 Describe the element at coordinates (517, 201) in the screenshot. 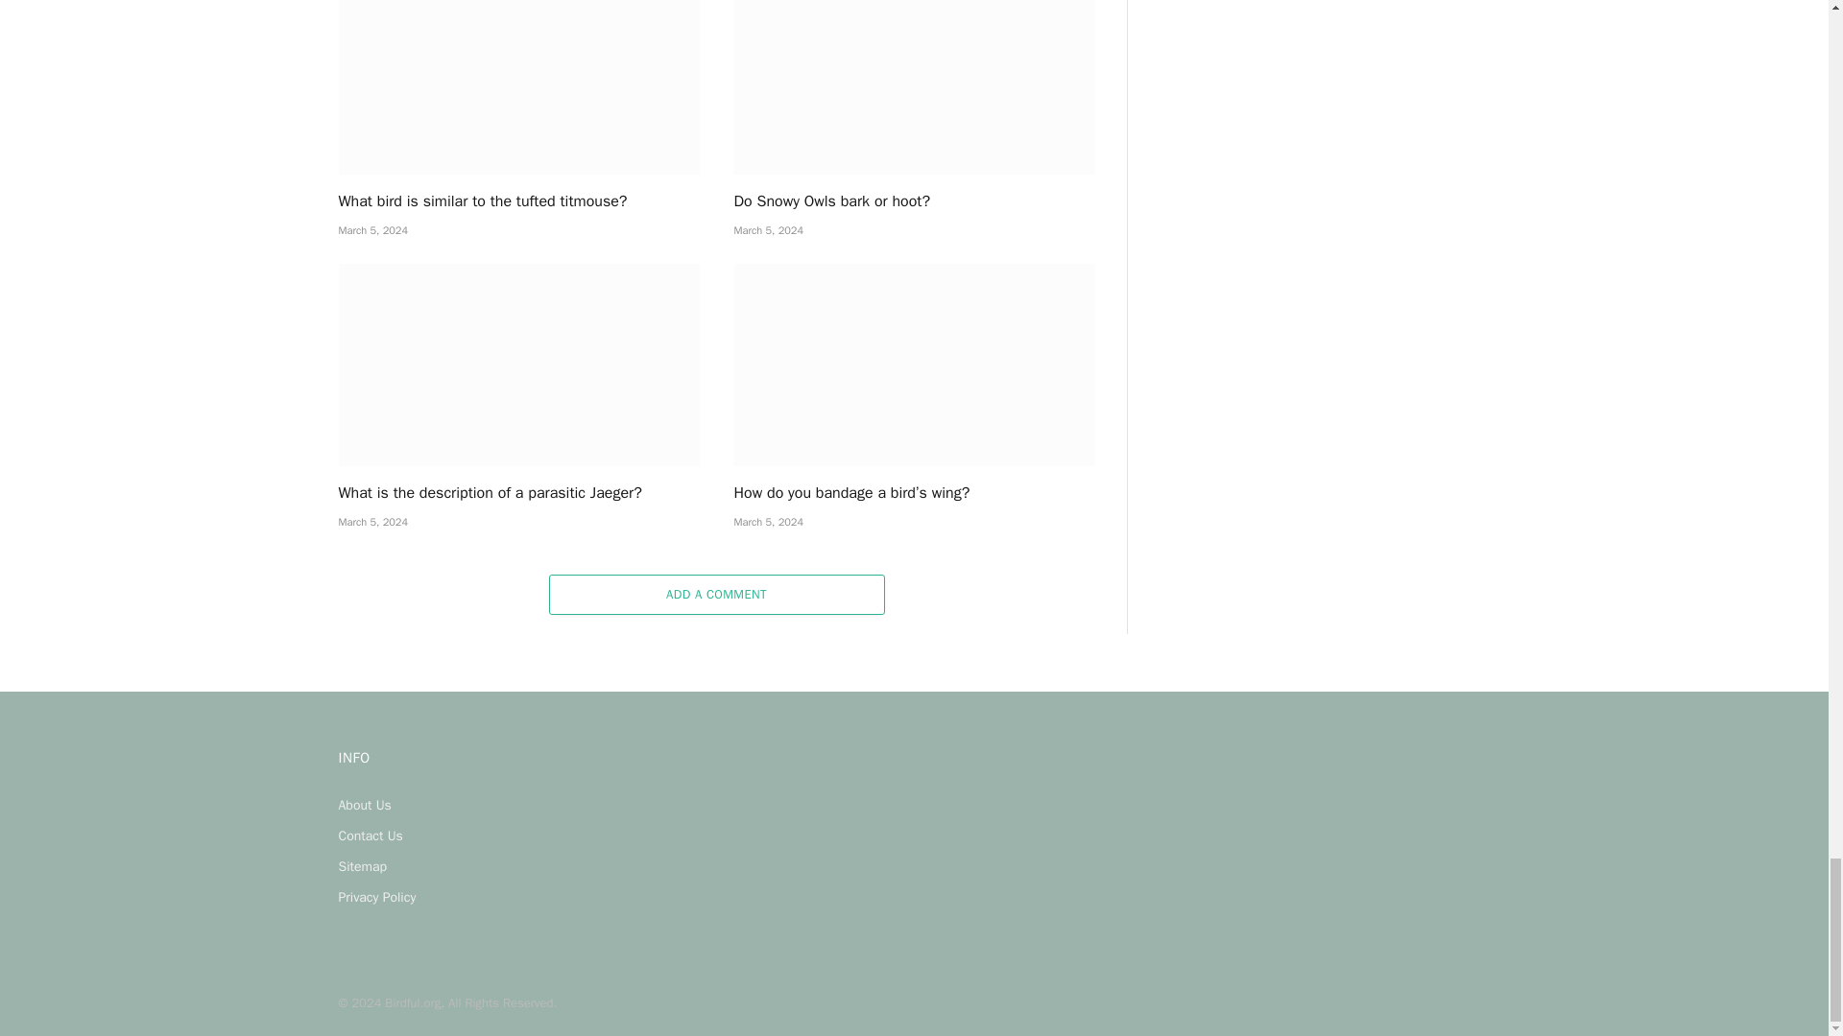

I see `What bird is similar to the tufted titmouse?` at that location.